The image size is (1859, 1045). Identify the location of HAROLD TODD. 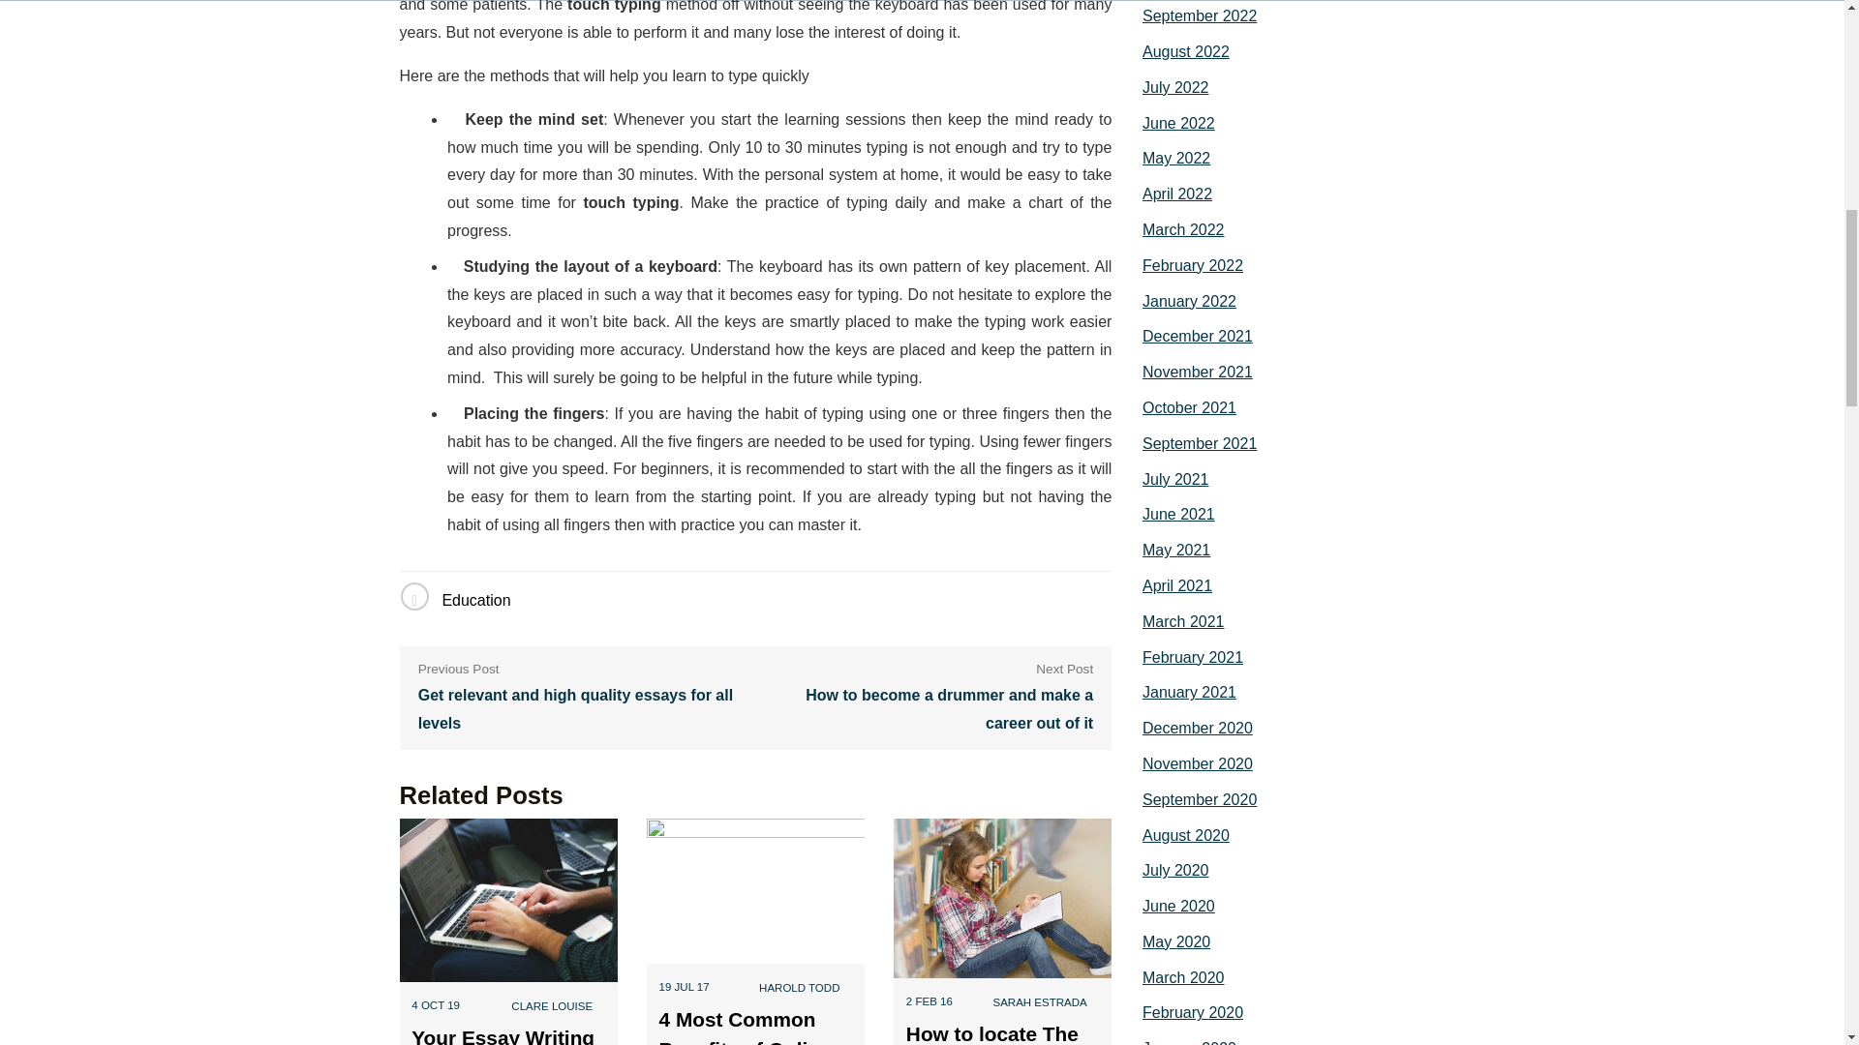
(799, 988).